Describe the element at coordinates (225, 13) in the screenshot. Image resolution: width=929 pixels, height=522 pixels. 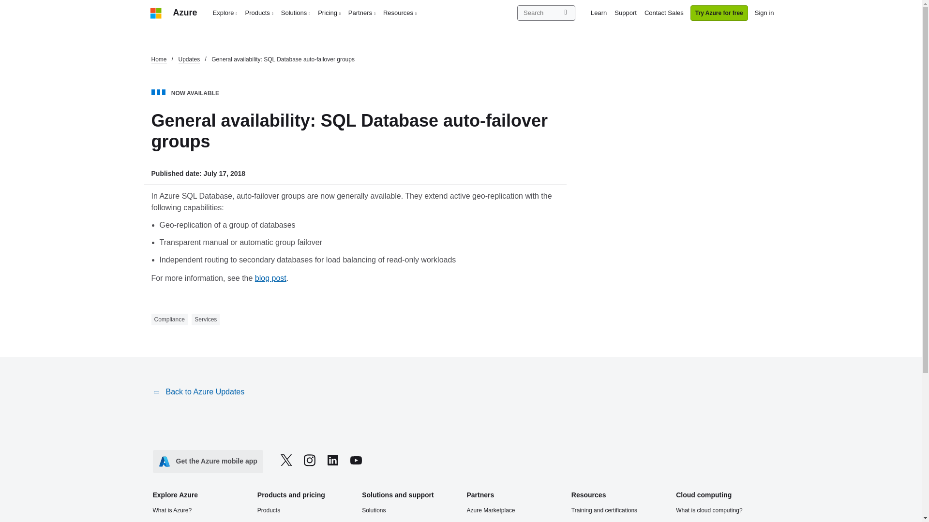
I see `Explore` at that location.